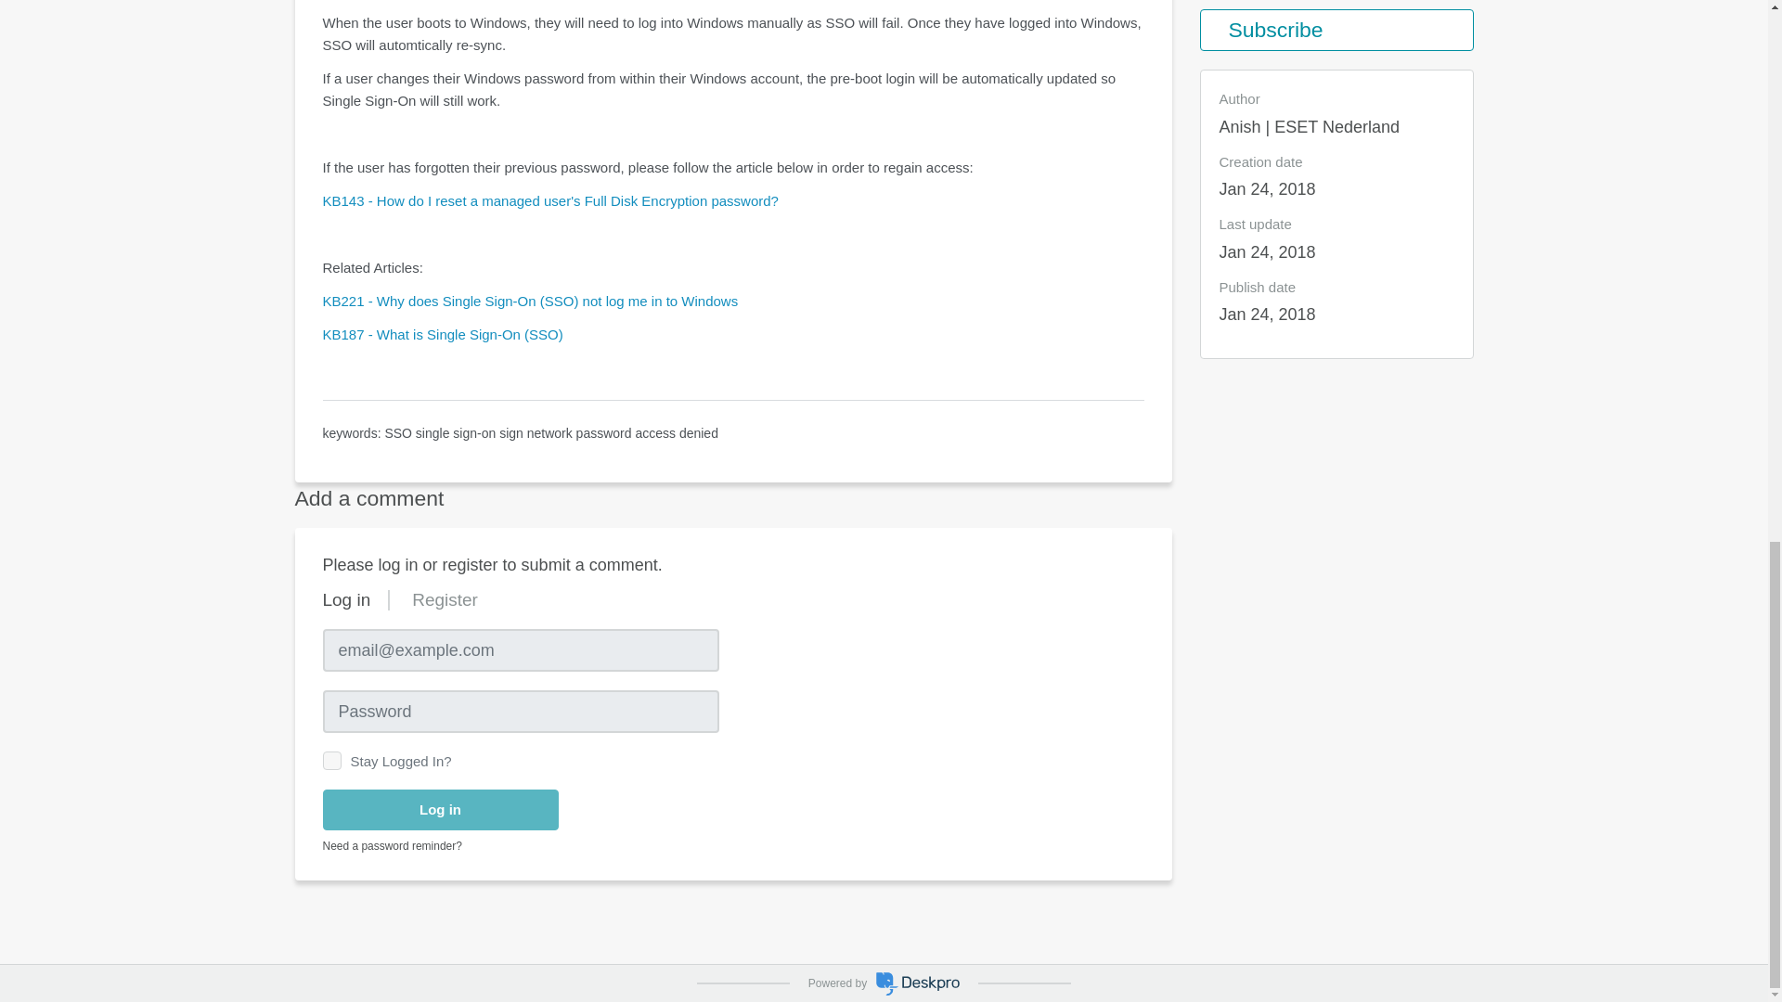 The image size is (1782, 1002). I want to click on Log in, so click(440, 811).